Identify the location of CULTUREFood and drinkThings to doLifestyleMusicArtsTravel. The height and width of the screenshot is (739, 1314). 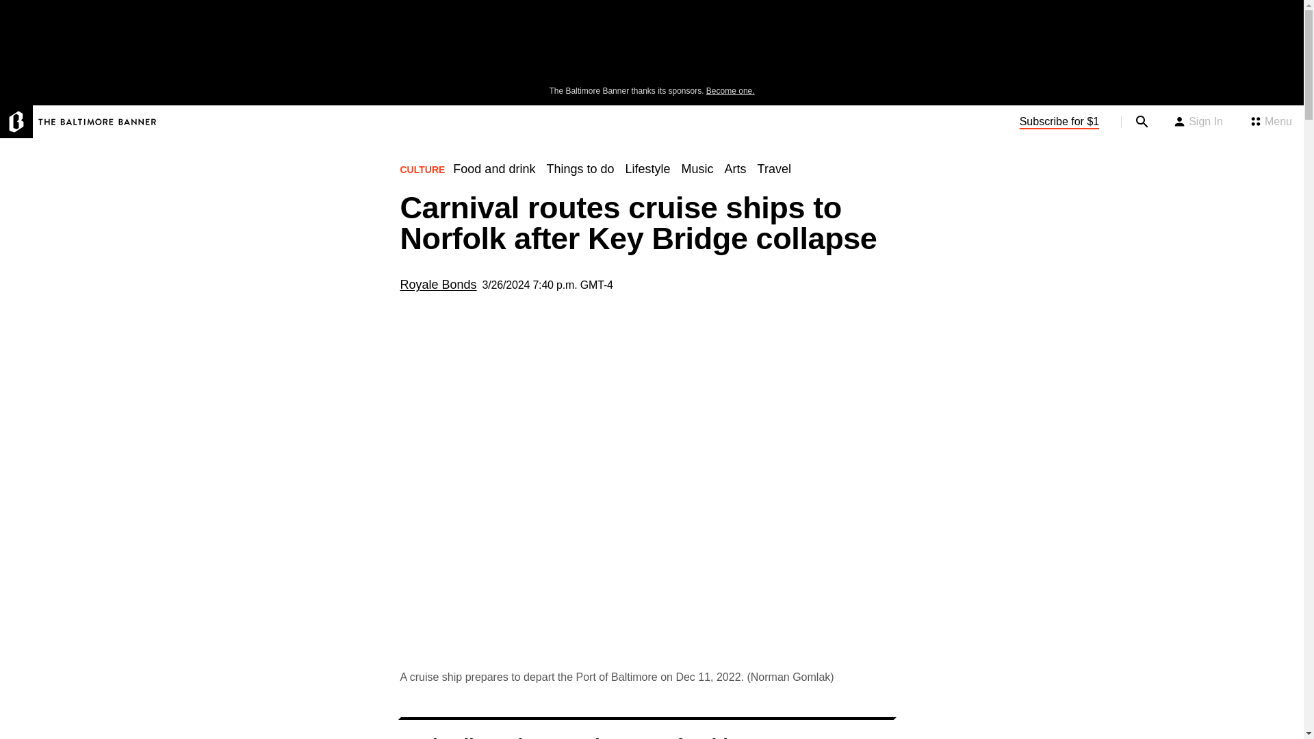
(600, 174).